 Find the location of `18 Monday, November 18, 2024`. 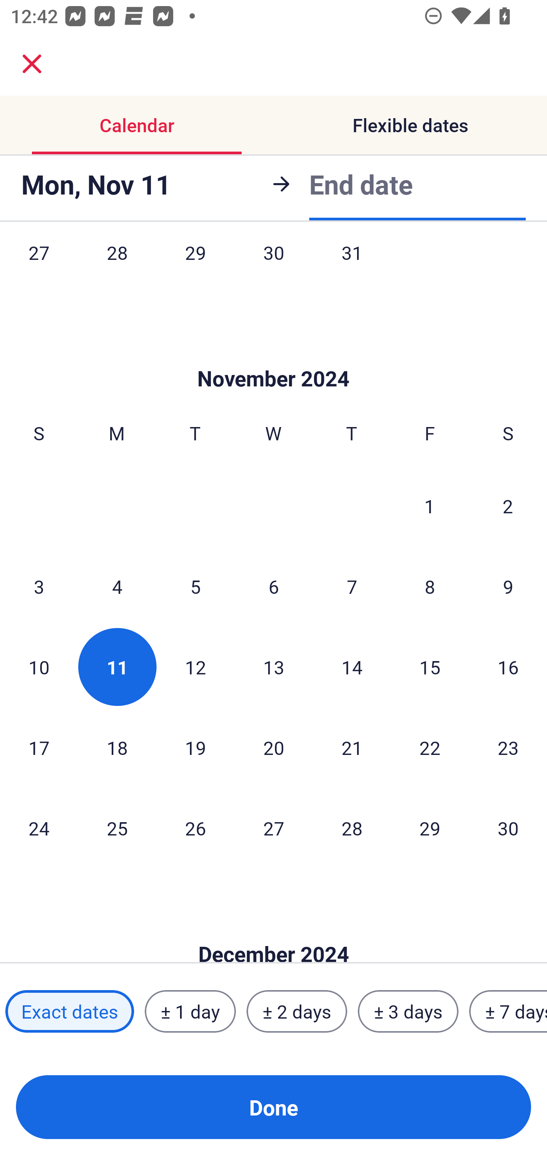

18 Monday, November 18, 2024 is located at coordinates (117, 747).